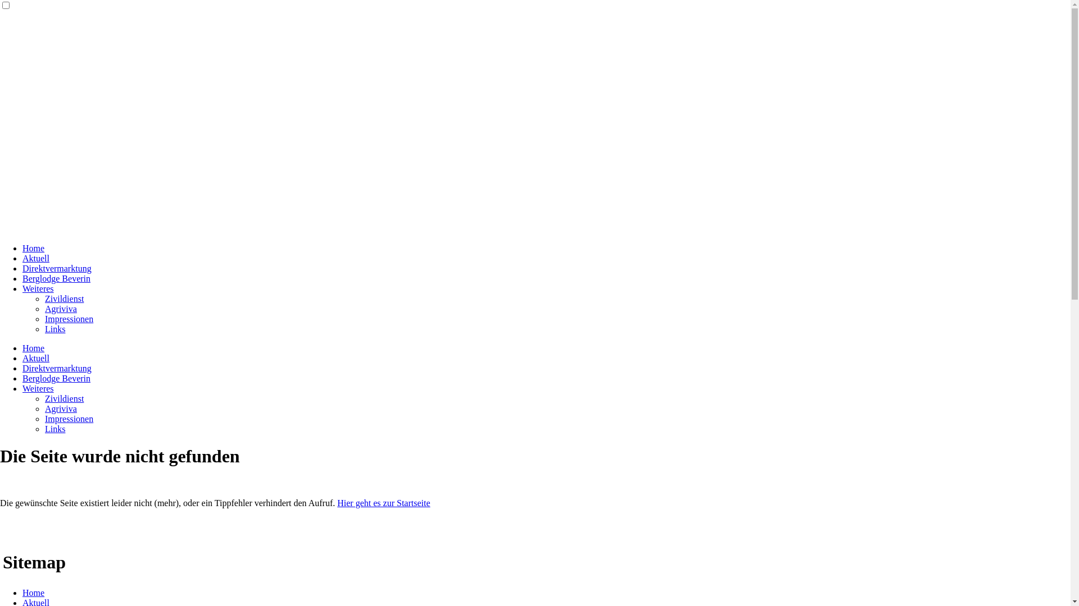 The image size is (1079, 606). Describe the element at coordinates (61, 309) in the screenshot. I see `Agriviva` at that location.